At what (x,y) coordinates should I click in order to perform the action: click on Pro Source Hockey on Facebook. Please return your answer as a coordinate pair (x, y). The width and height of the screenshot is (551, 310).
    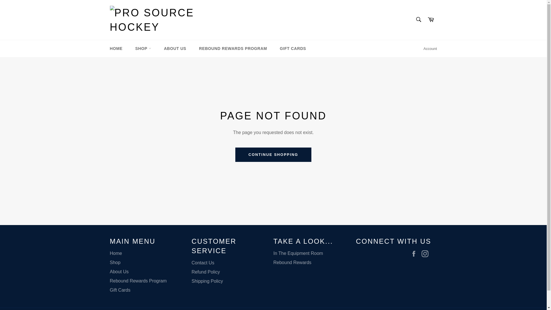
    Looking at the image, I should click on (415, 254).